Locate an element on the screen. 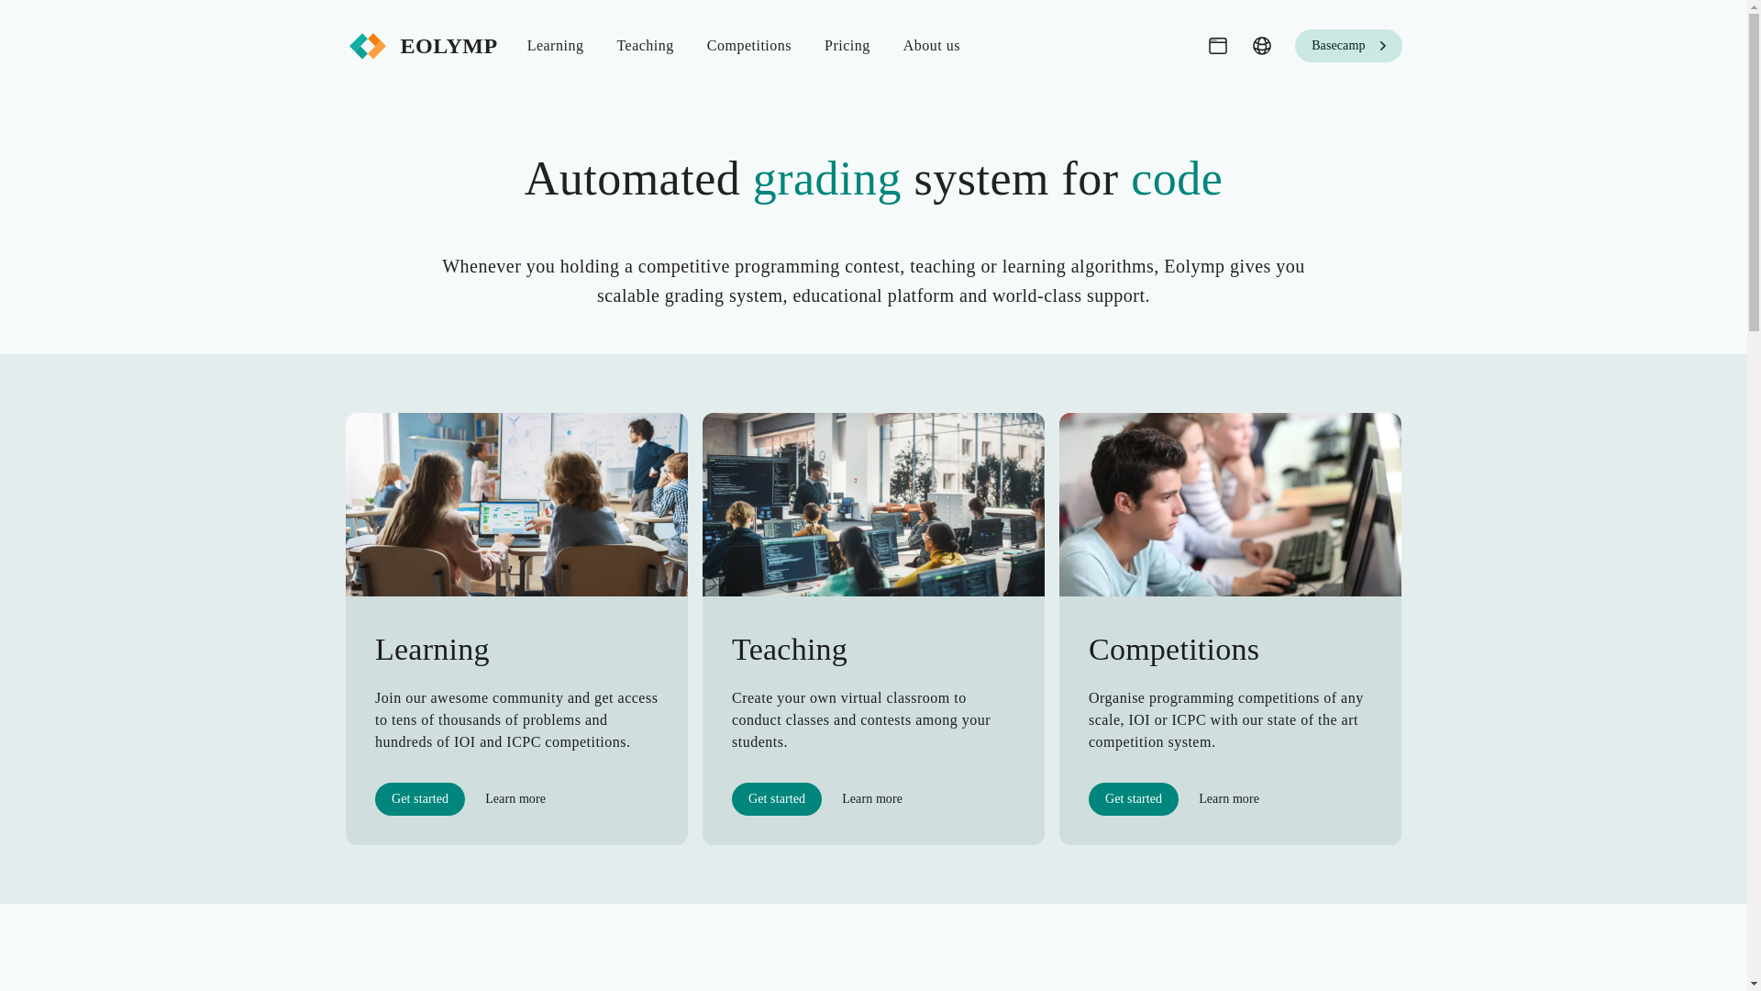  Learning is located at coordinates (555, 45).